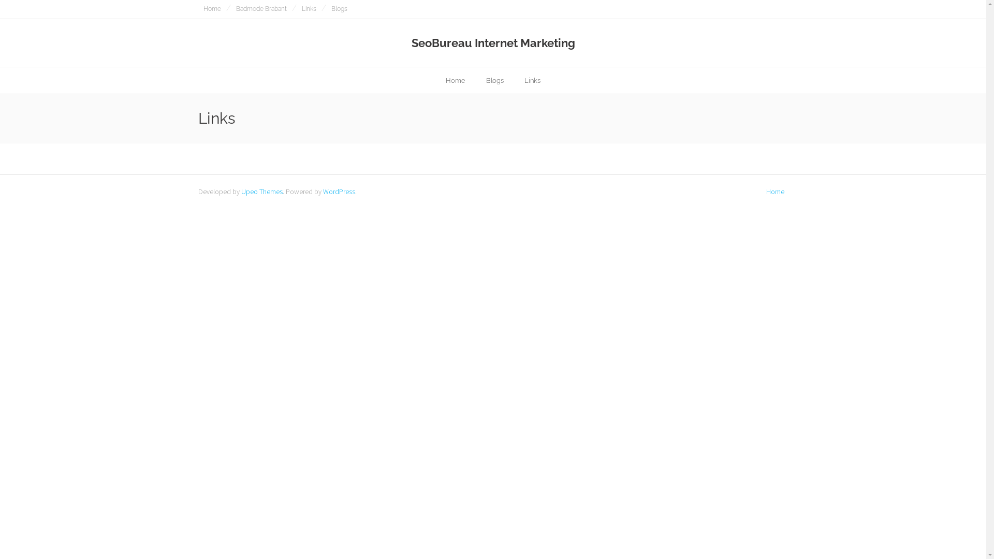 The height and width of the screenshot is (559, 994). I want to click on Links, so click(309, 9).